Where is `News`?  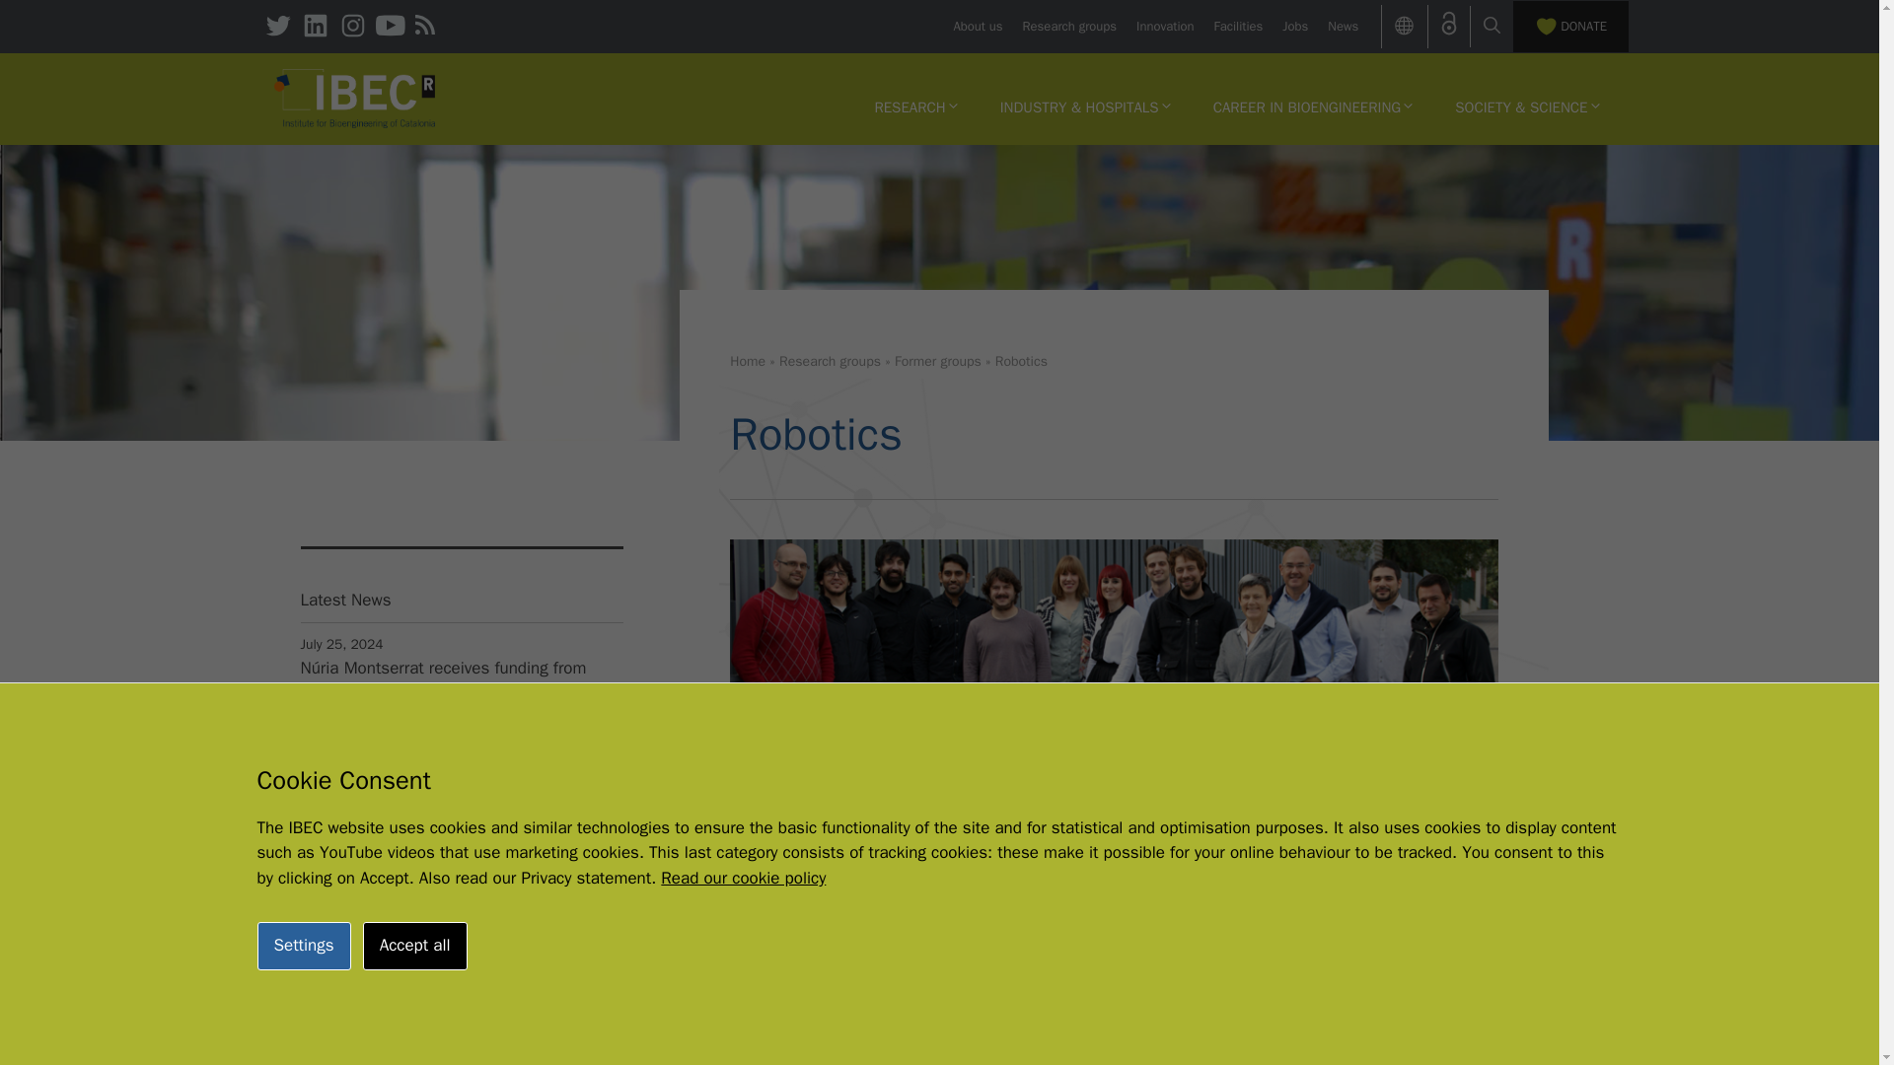
News is located at coordinates (1342, 26).